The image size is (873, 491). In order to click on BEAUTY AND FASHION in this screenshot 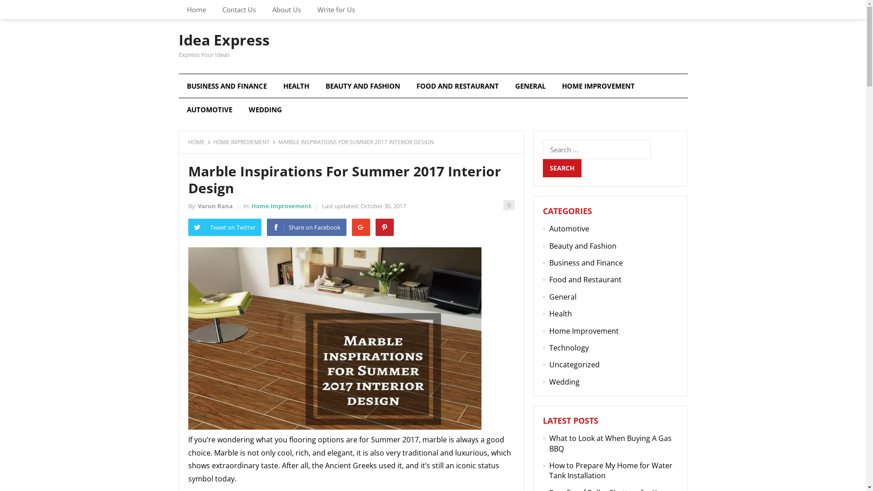, I will do `click(363, 86)`.